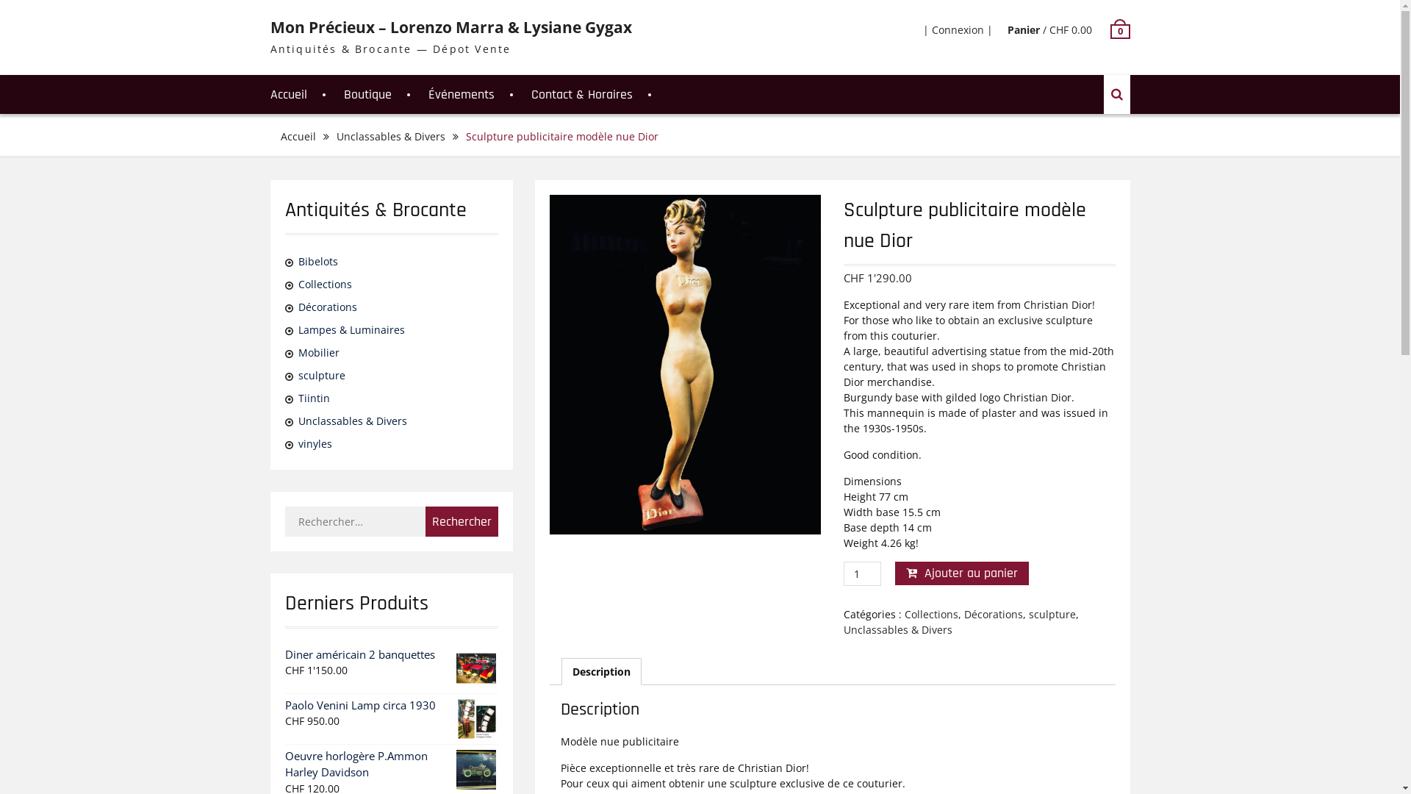 This screenshot has height=794, width=1411. Describe the element at coordinates (601, 672) in the screenshot. I see `Description` at that location.